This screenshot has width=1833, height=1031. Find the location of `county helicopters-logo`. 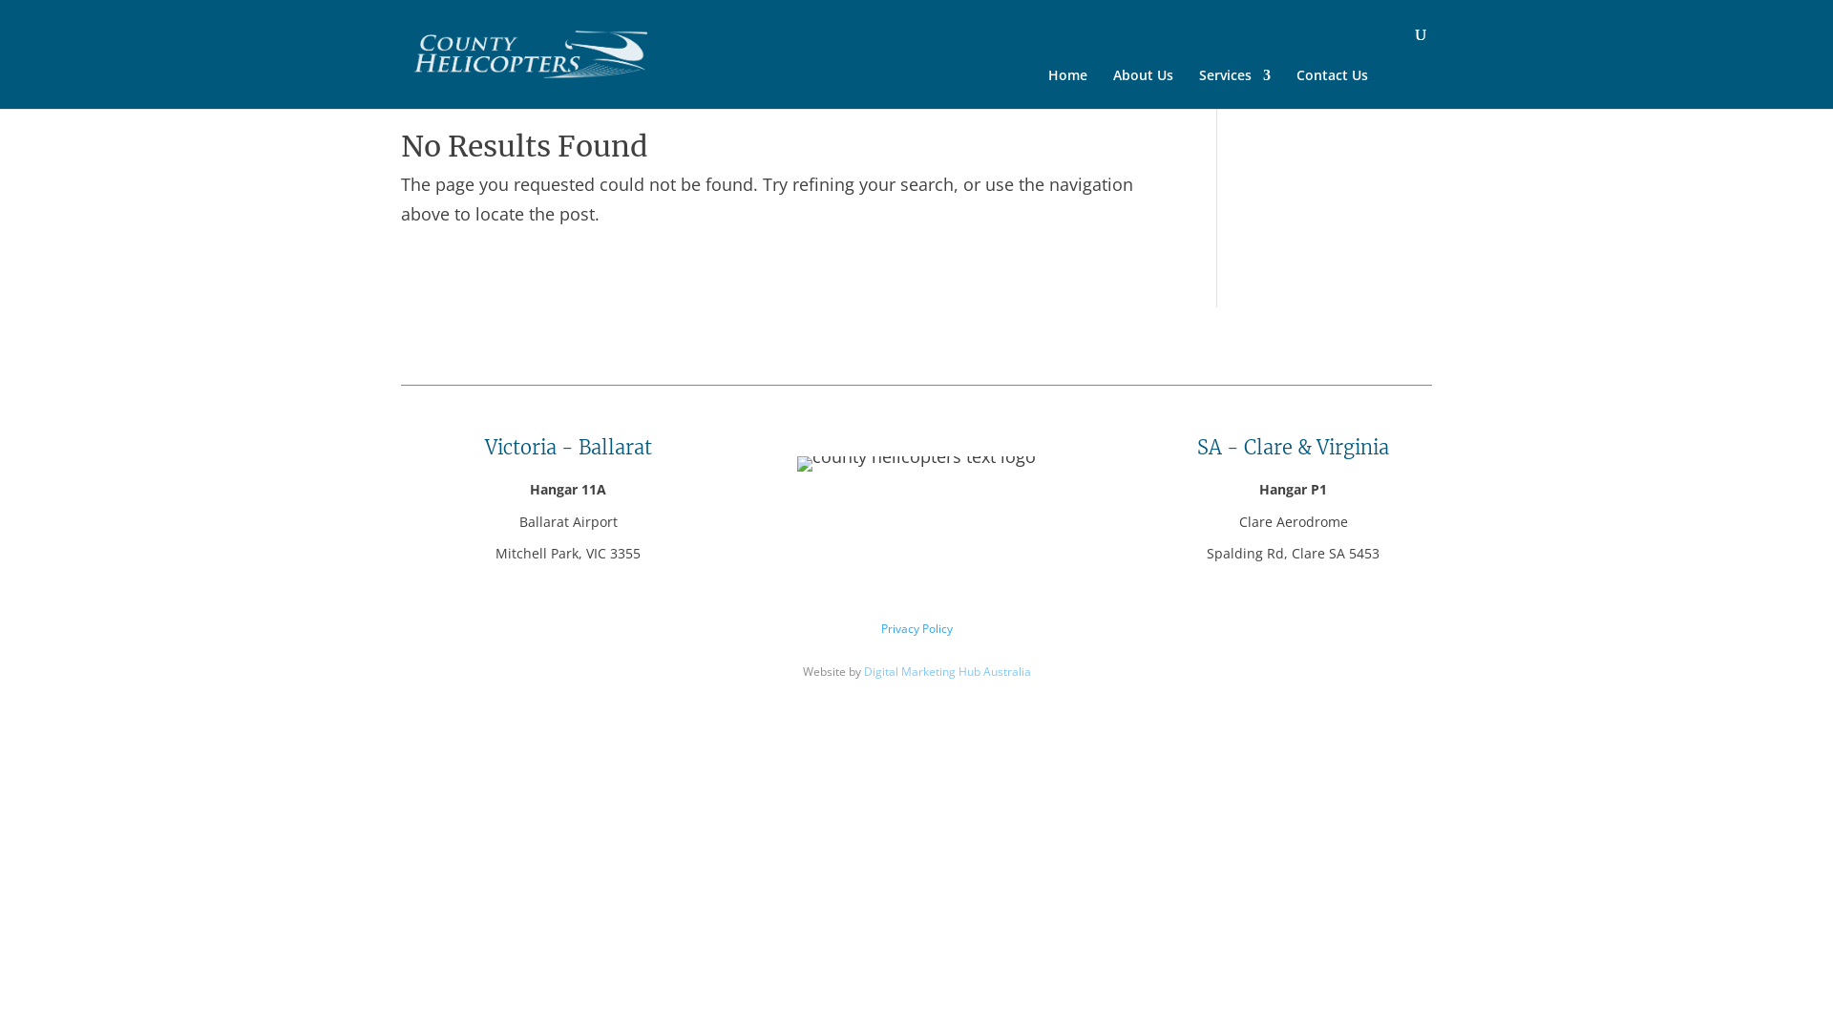

county helicopters-logo is located at coordinates (916, 464).